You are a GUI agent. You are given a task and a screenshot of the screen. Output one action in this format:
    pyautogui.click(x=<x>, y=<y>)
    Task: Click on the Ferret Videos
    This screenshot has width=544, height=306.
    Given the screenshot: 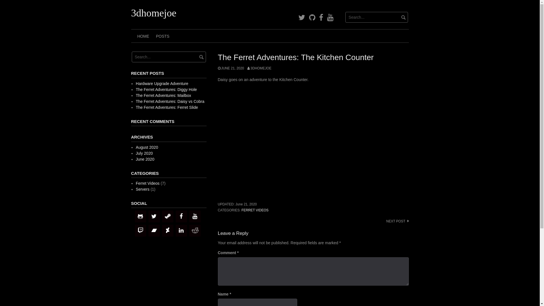 What is the action you would take?
    pyautogui.click(x=148, y=183)
    